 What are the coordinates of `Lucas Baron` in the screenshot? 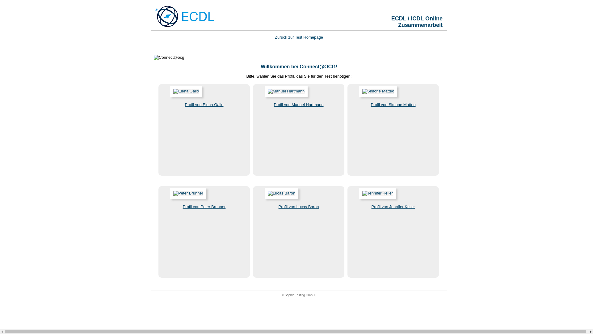 It's located at (282, 193).